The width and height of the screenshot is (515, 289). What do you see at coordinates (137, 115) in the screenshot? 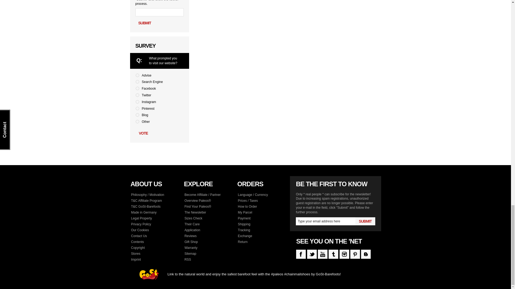
I see `29` at bounding box center [137, 115].